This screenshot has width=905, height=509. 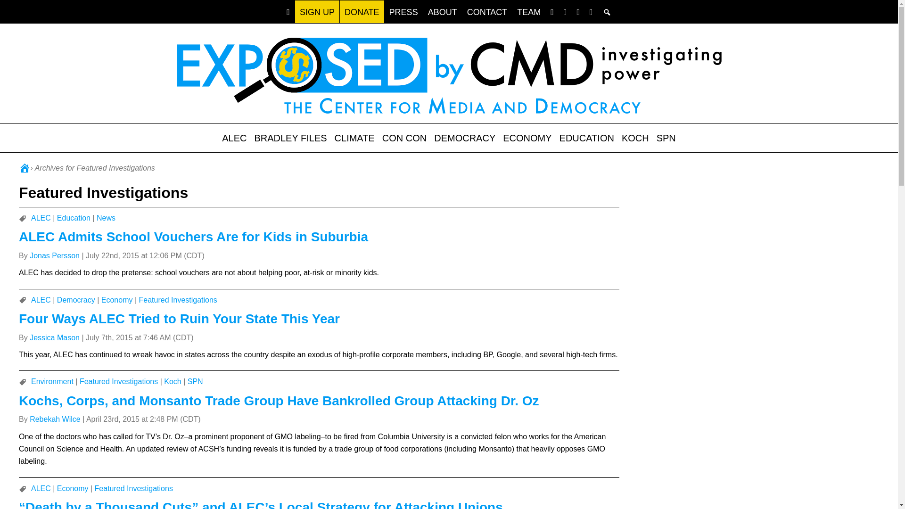 I want to click on CONTACT, so click(x=487, y=11).